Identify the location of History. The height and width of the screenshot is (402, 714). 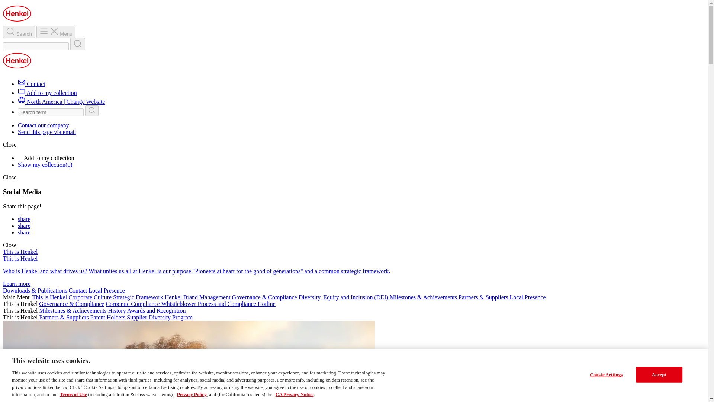
(118, 310).